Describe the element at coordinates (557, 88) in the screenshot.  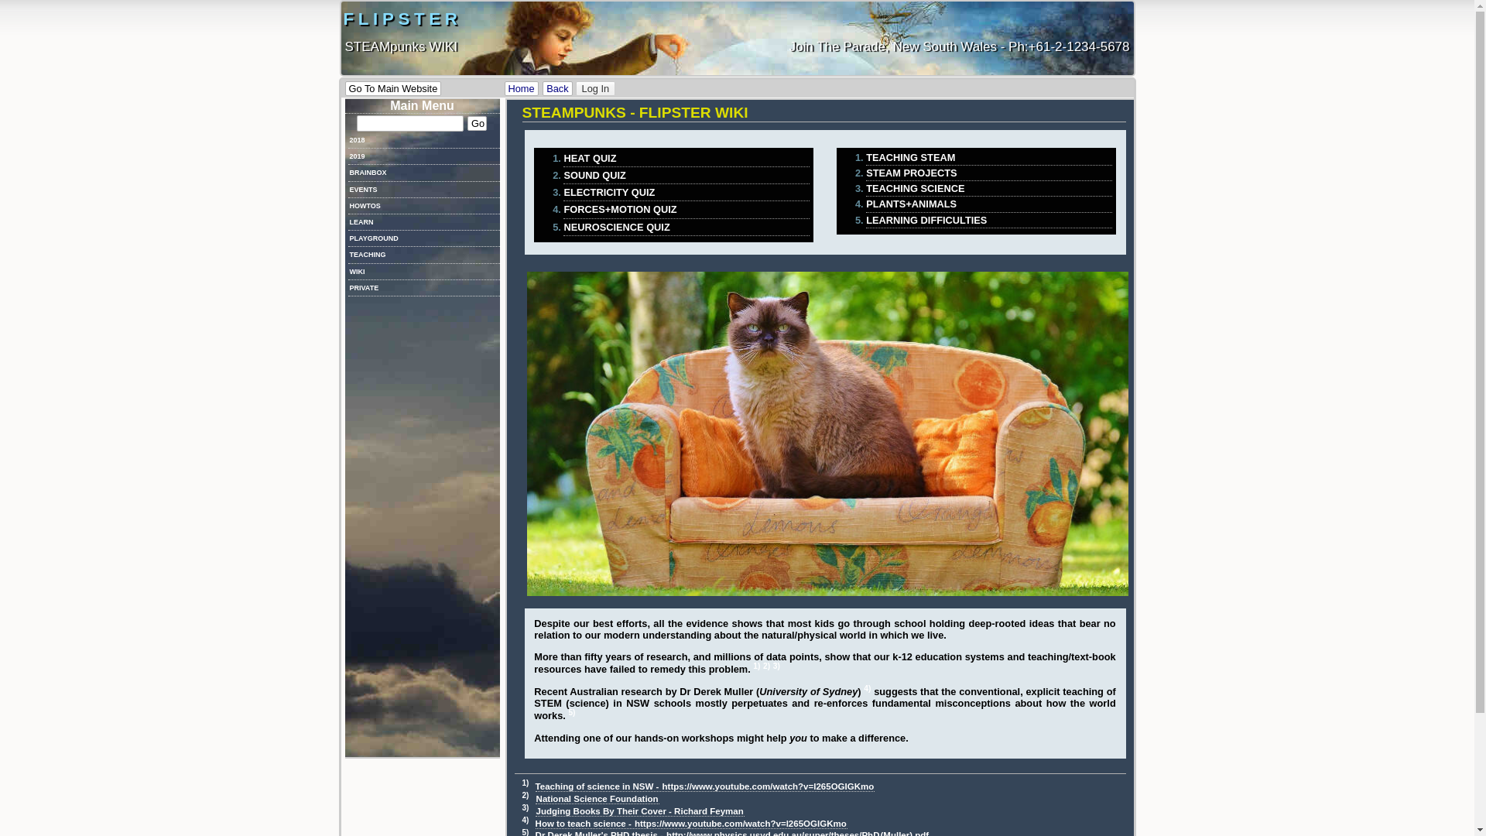
I see `Go back to previous page` at that location.